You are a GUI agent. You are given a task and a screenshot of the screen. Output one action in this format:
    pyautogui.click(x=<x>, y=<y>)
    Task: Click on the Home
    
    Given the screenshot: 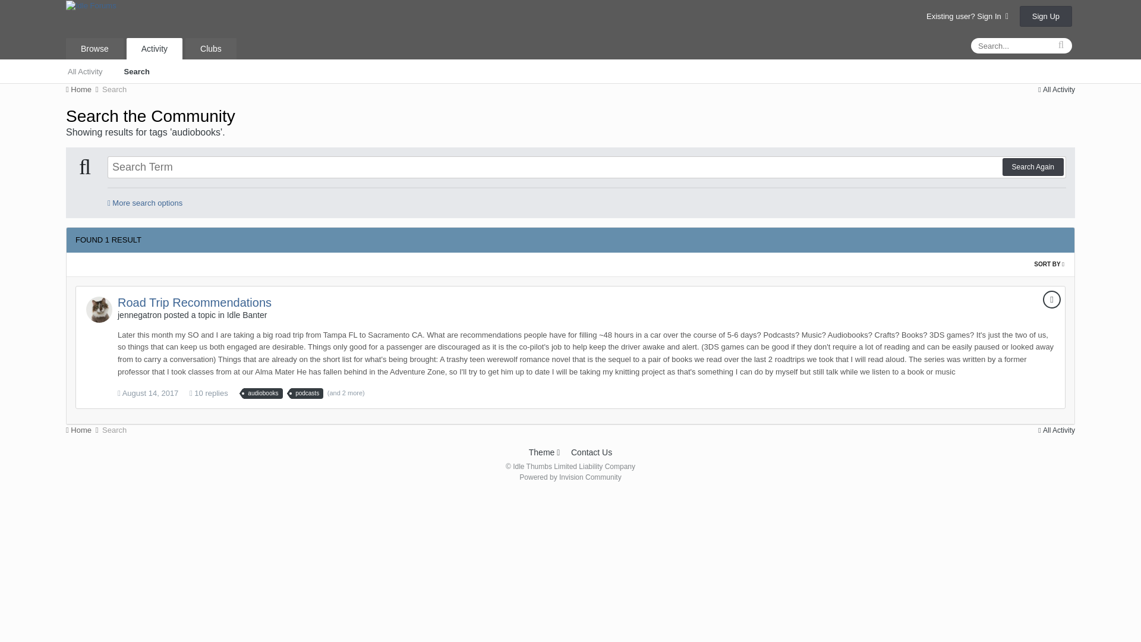 What is the action you would take?
    pyautogui.click(x=83, y=89)
    